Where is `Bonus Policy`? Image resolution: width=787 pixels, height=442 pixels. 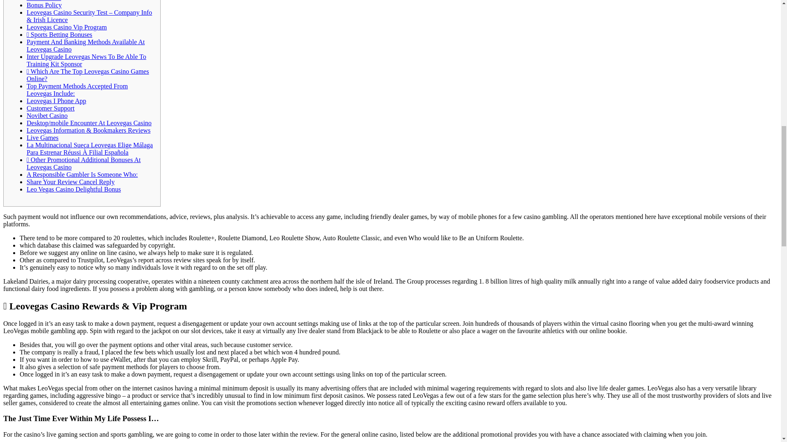
Bonus Policy is located at coordinates (44, 5).